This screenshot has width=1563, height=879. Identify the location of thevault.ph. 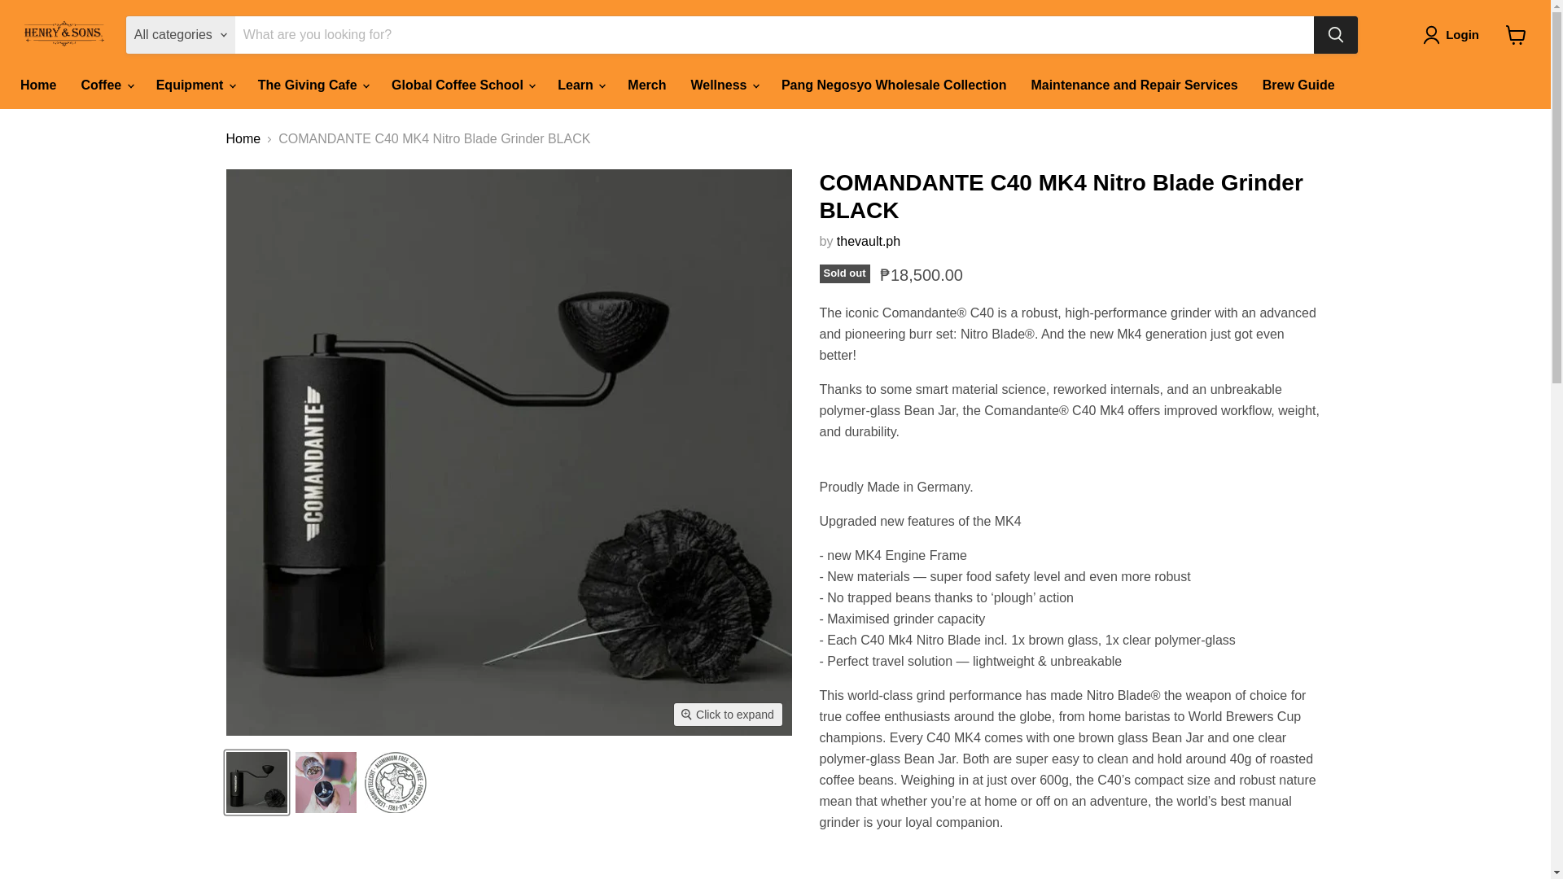
(868, 241).